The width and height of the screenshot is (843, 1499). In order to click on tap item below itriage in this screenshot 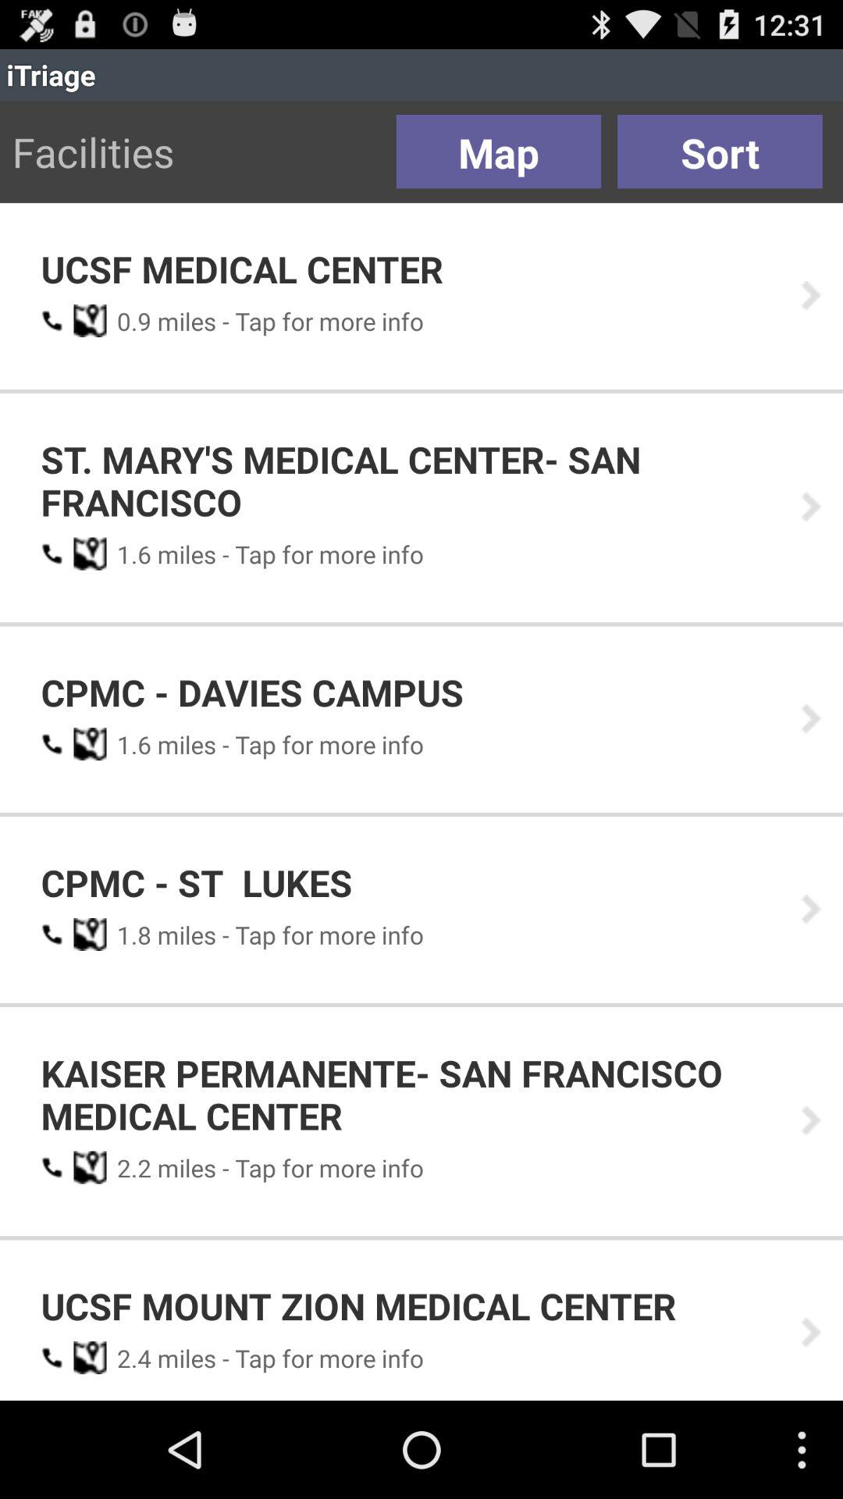, I will do `click(720, 151)`.